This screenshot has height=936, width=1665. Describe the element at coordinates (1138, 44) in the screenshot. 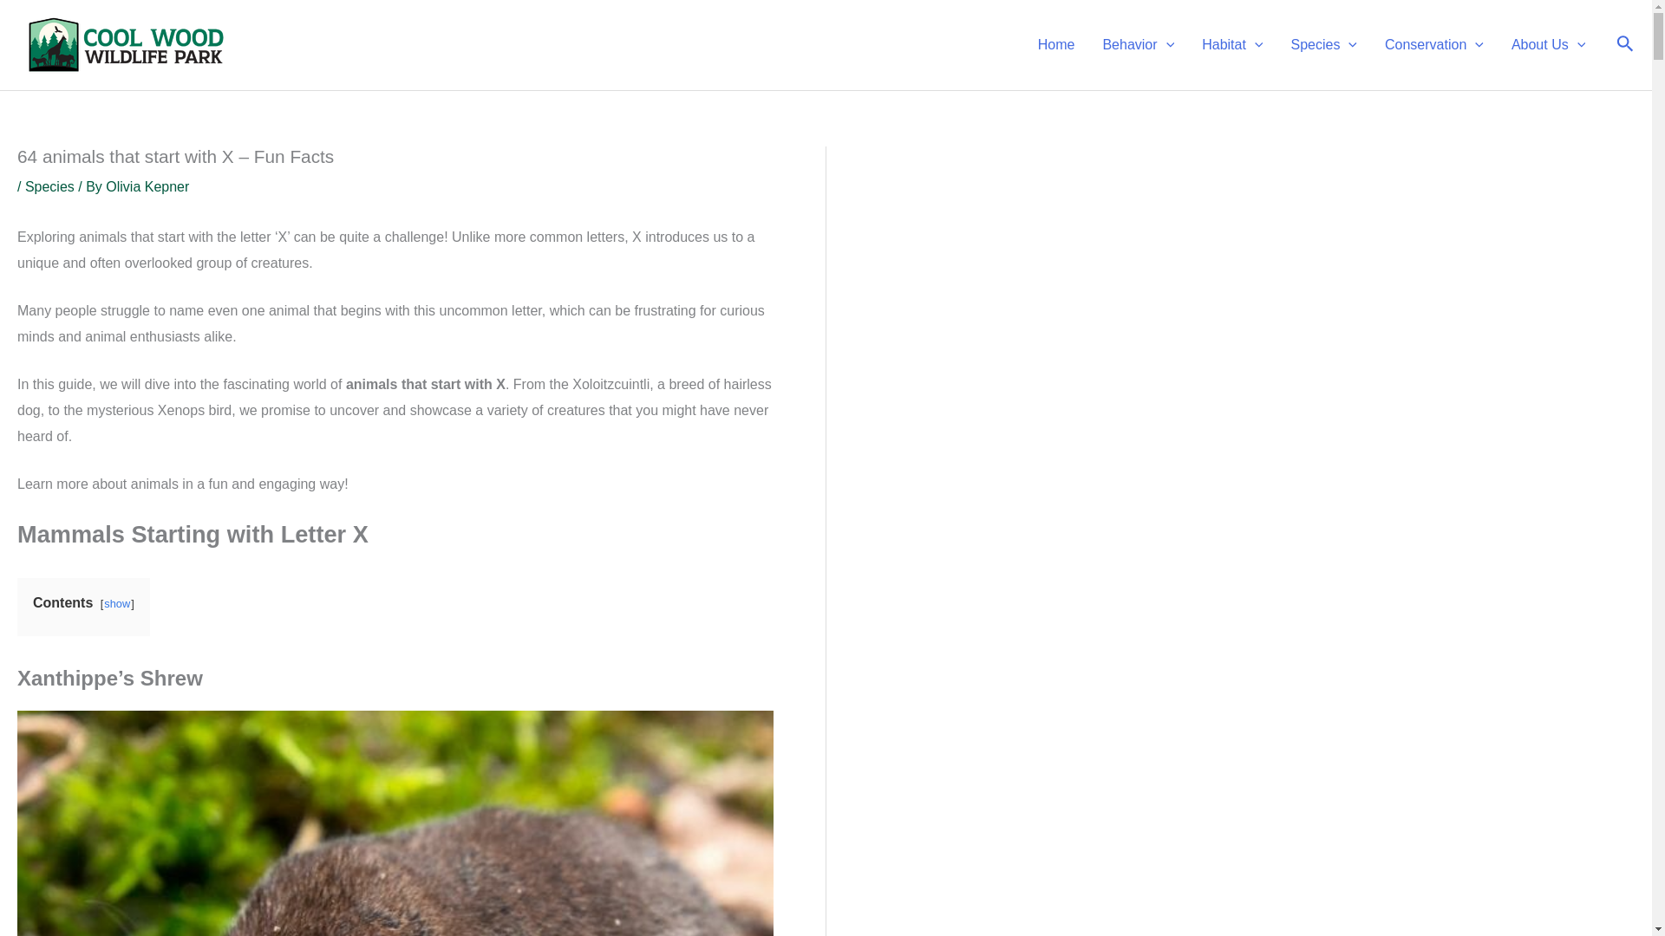

I see `Behavior` at that location.